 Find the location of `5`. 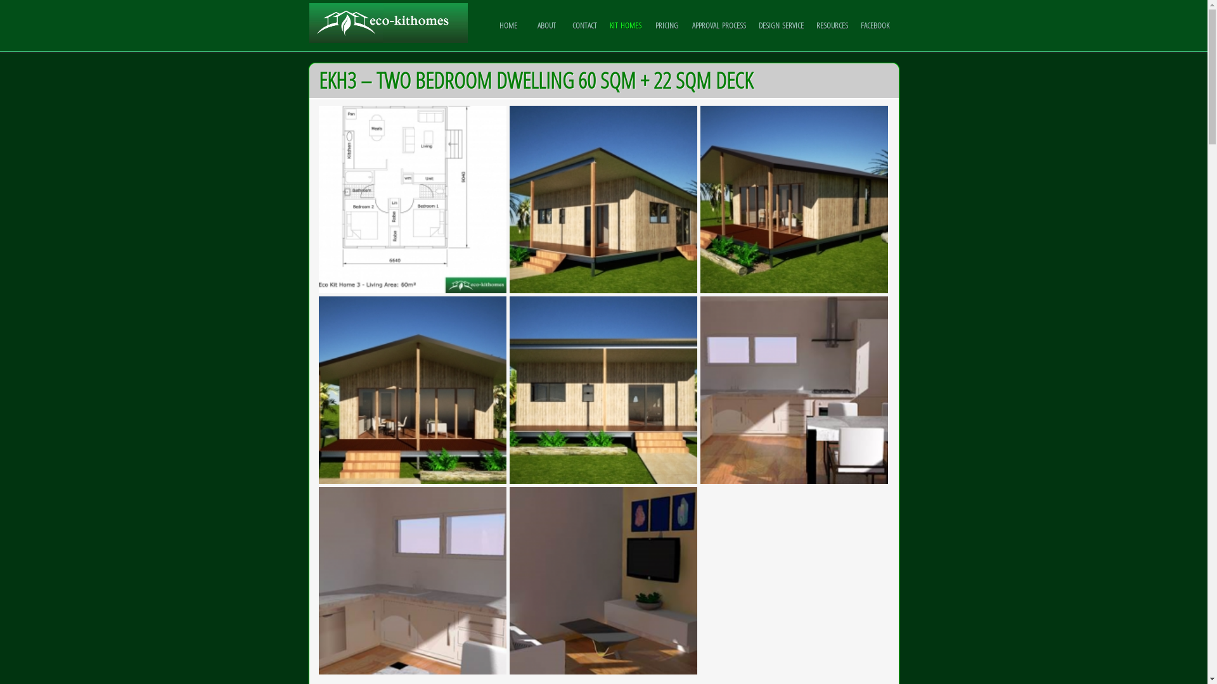

5 is located at coordinates (794, 390).